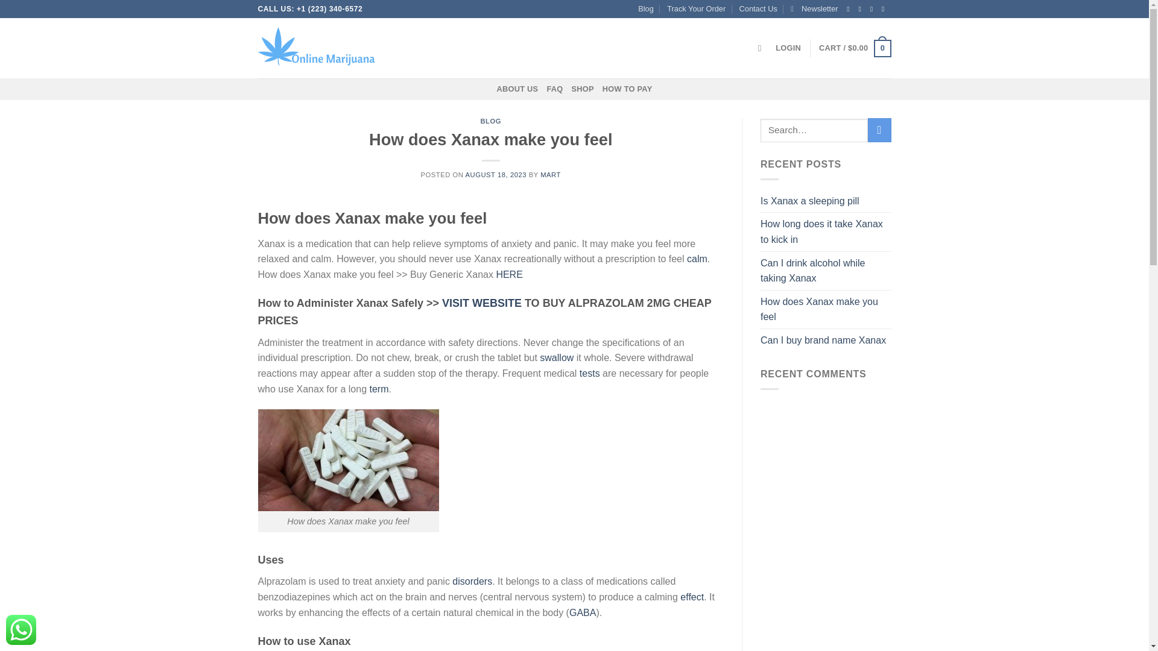  Describe the element at coordinates (583, 89) in the screenshot. I see `SHOP` at that location.